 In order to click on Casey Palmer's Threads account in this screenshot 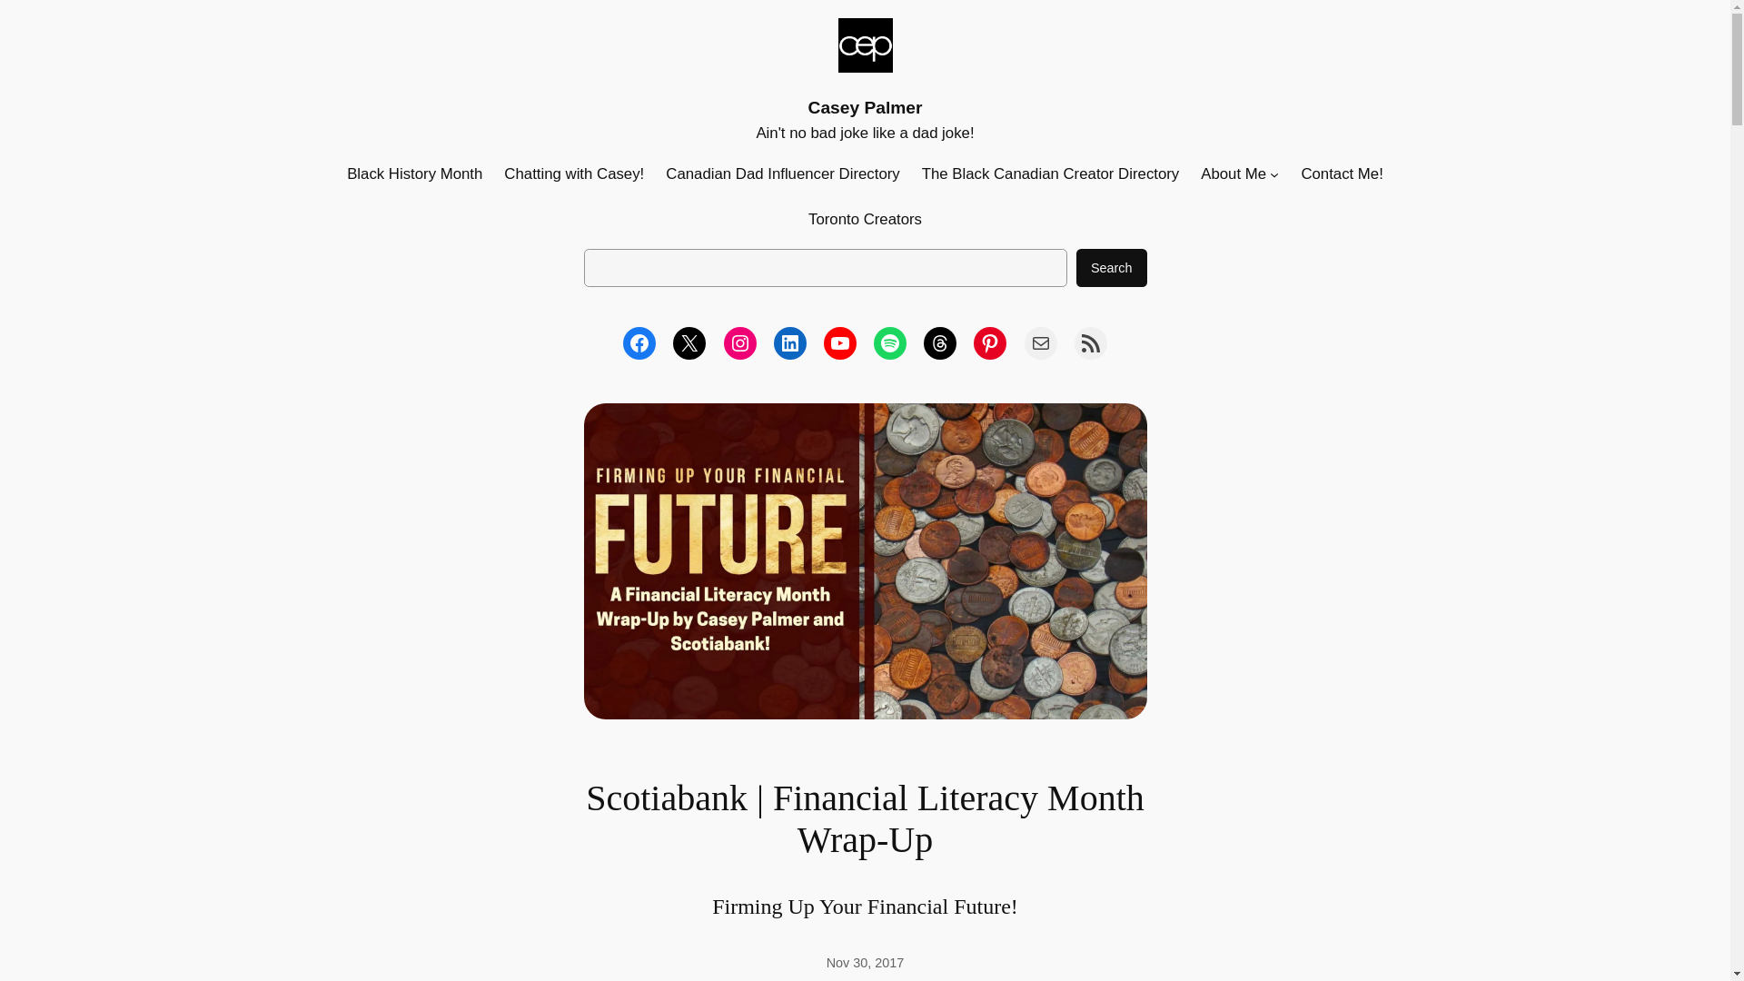, I will do `click(939, 343)`.